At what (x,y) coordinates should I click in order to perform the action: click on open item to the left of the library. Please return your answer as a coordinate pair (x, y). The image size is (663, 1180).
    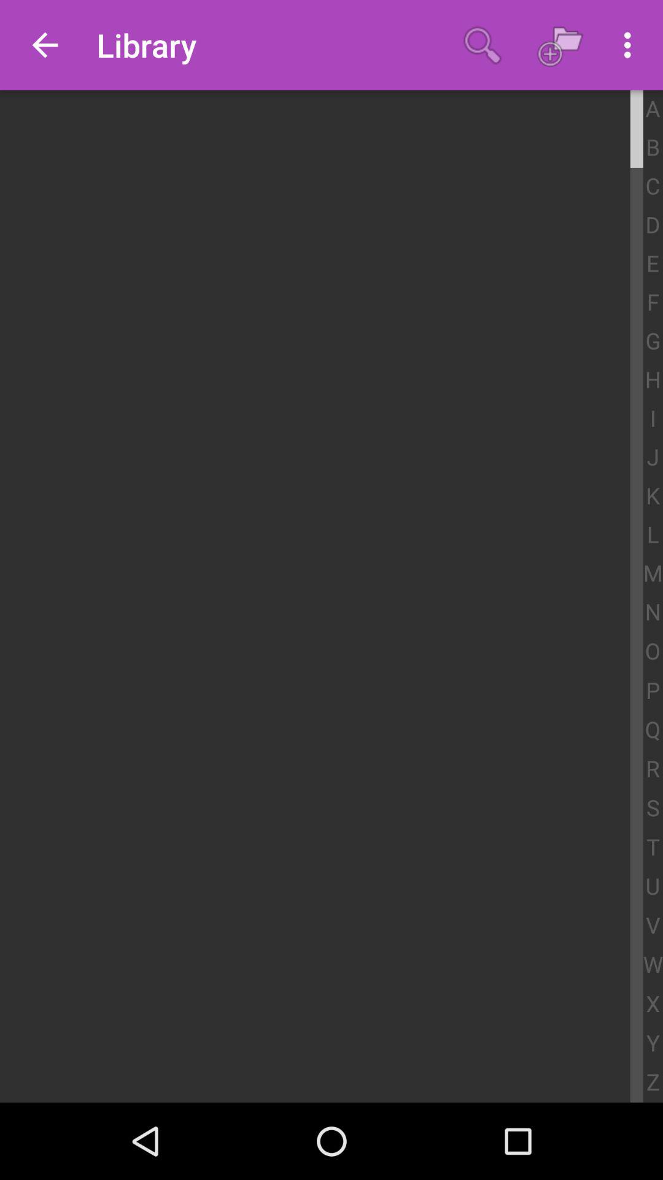
    Looking at the image, I should click on (45, 45).